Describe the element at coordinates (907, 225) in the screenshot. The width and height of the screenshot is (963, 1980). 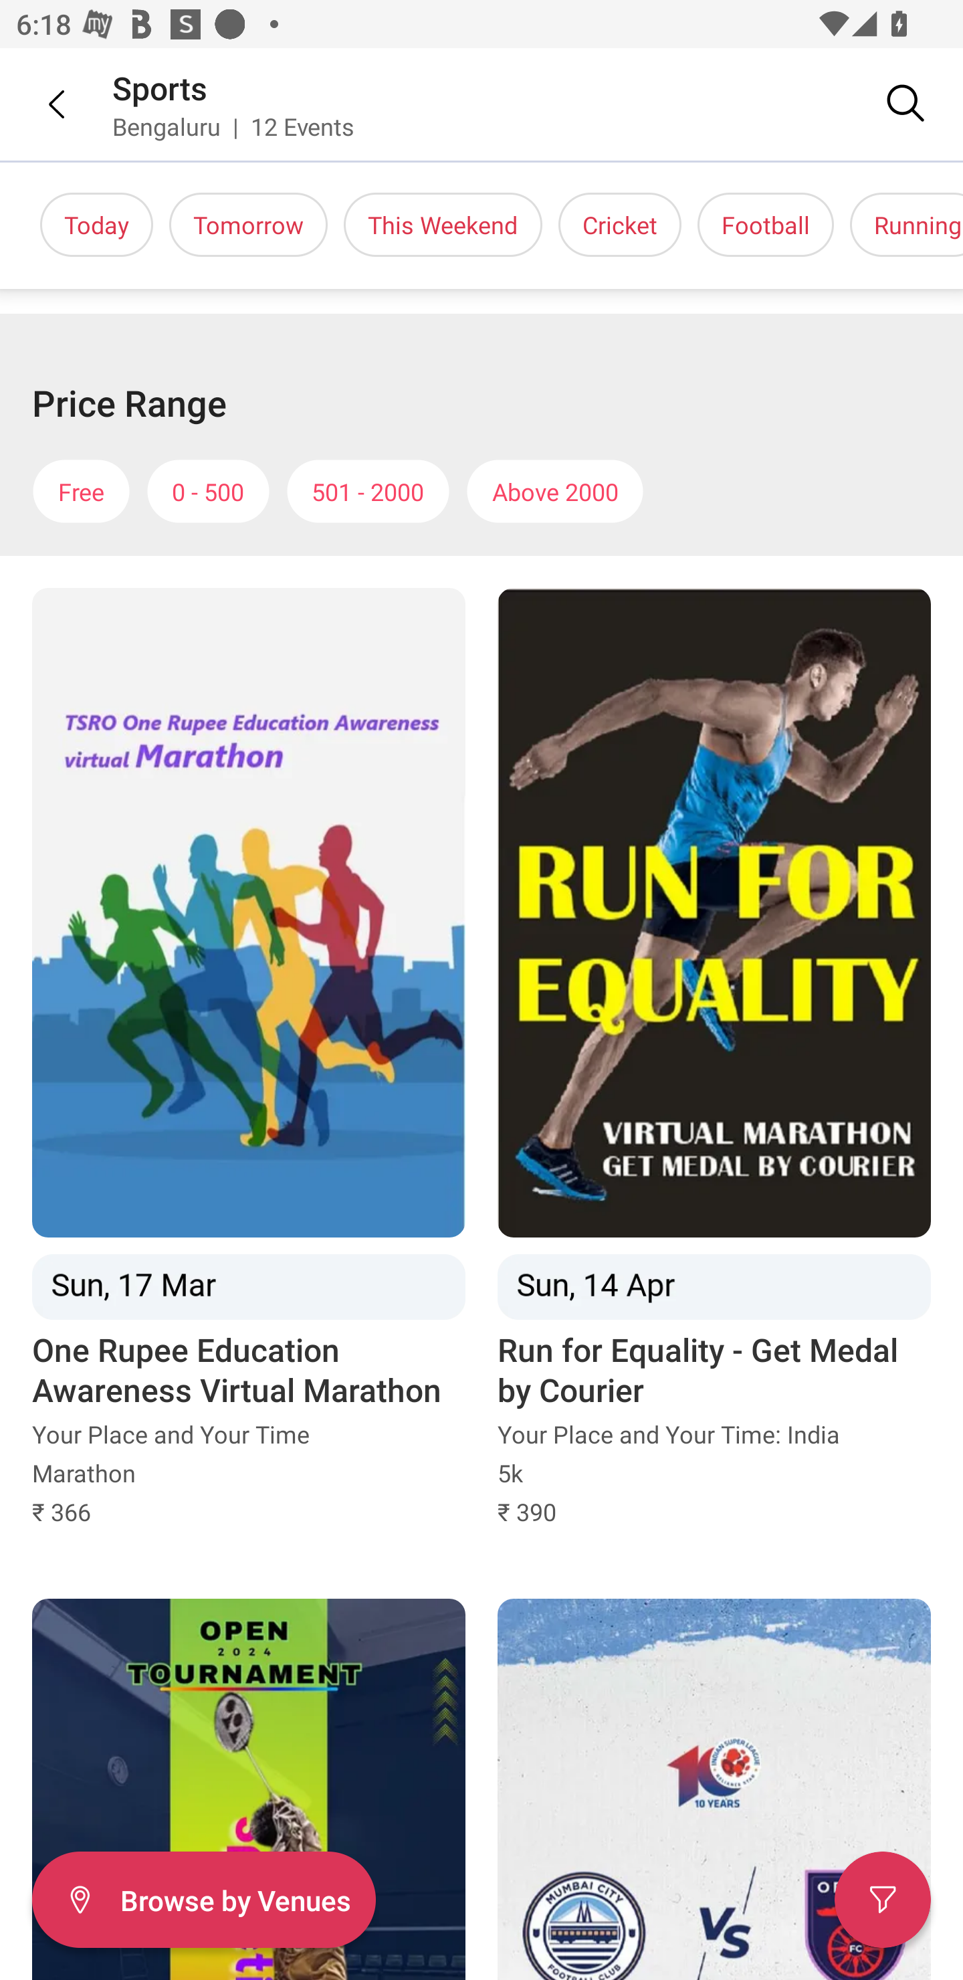
I see `Running` at that location.